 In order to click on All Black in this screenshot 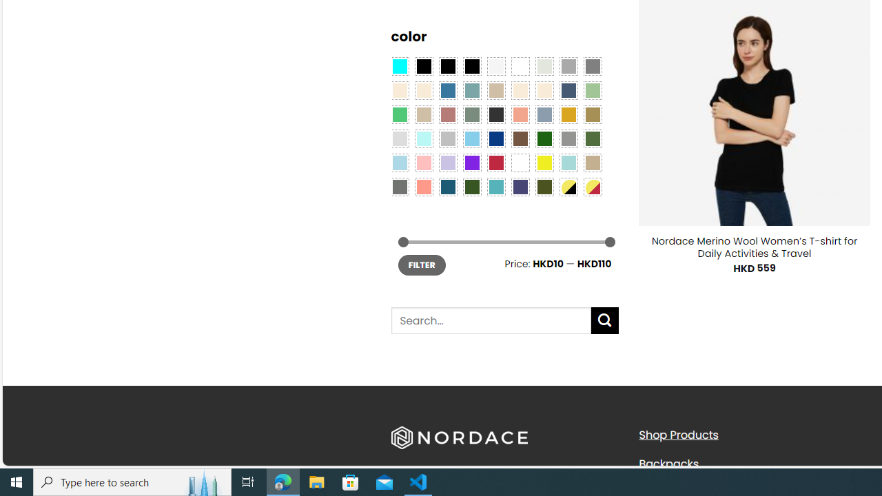, I will do `click(423, 65)`.